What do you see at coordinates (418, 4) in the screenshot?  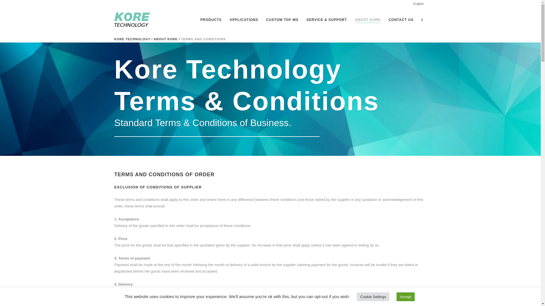 I see `English` at bounding box center [418, 4].